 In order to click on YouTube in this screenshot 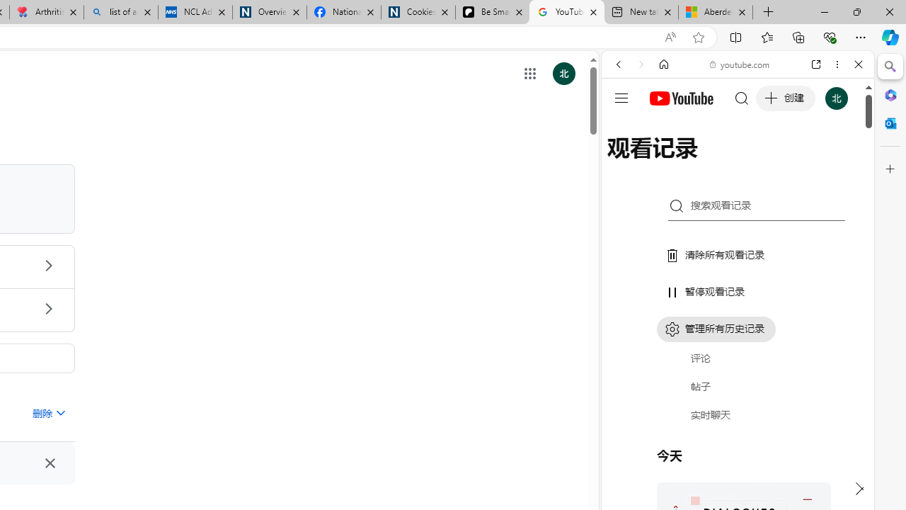, I will do `click(732, 210)`.